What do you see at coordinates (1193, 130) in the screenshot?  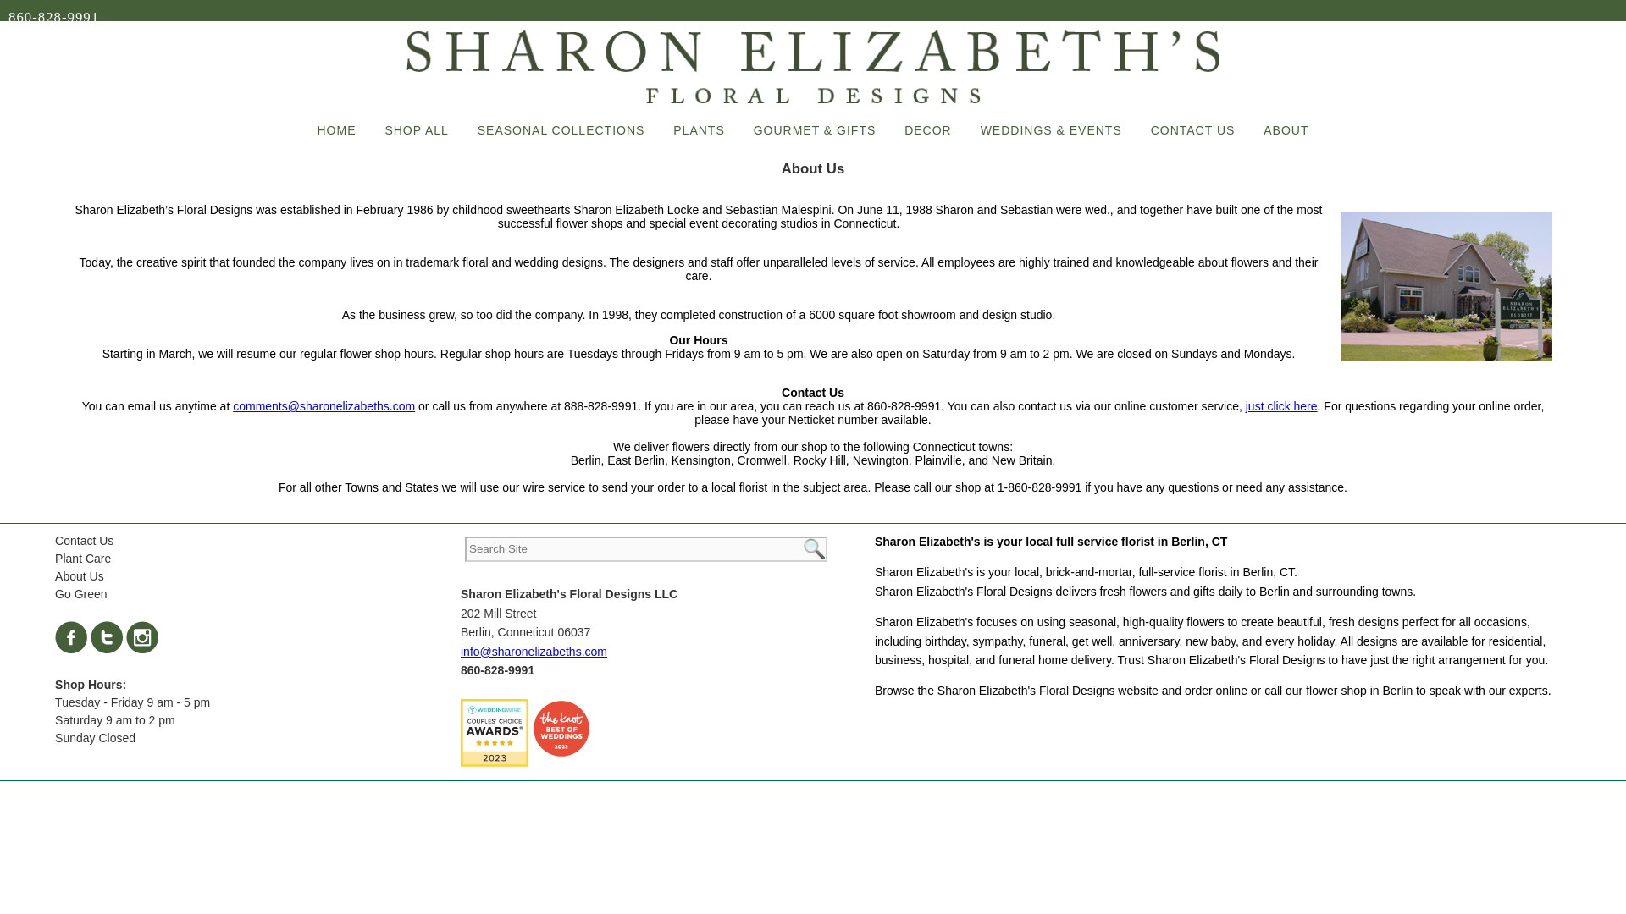 I see `CONTACT US` at bounding box center [1193, 130].